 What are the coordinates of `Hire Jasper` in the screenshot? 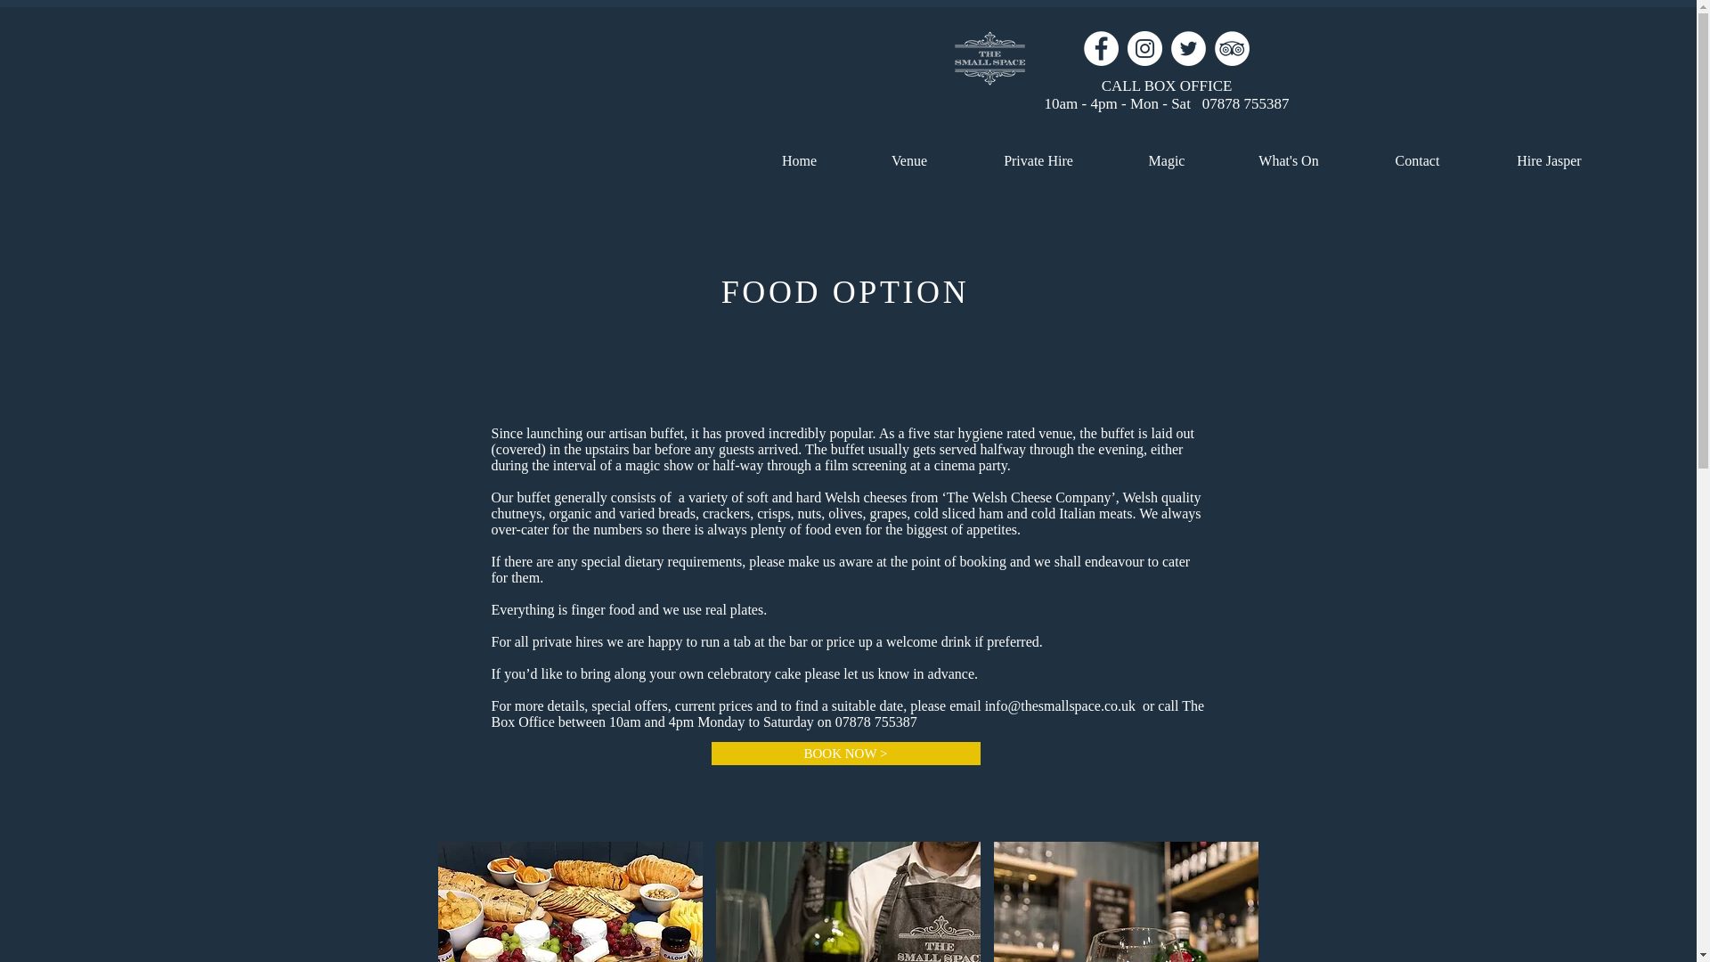 It's located at (1549, 152).